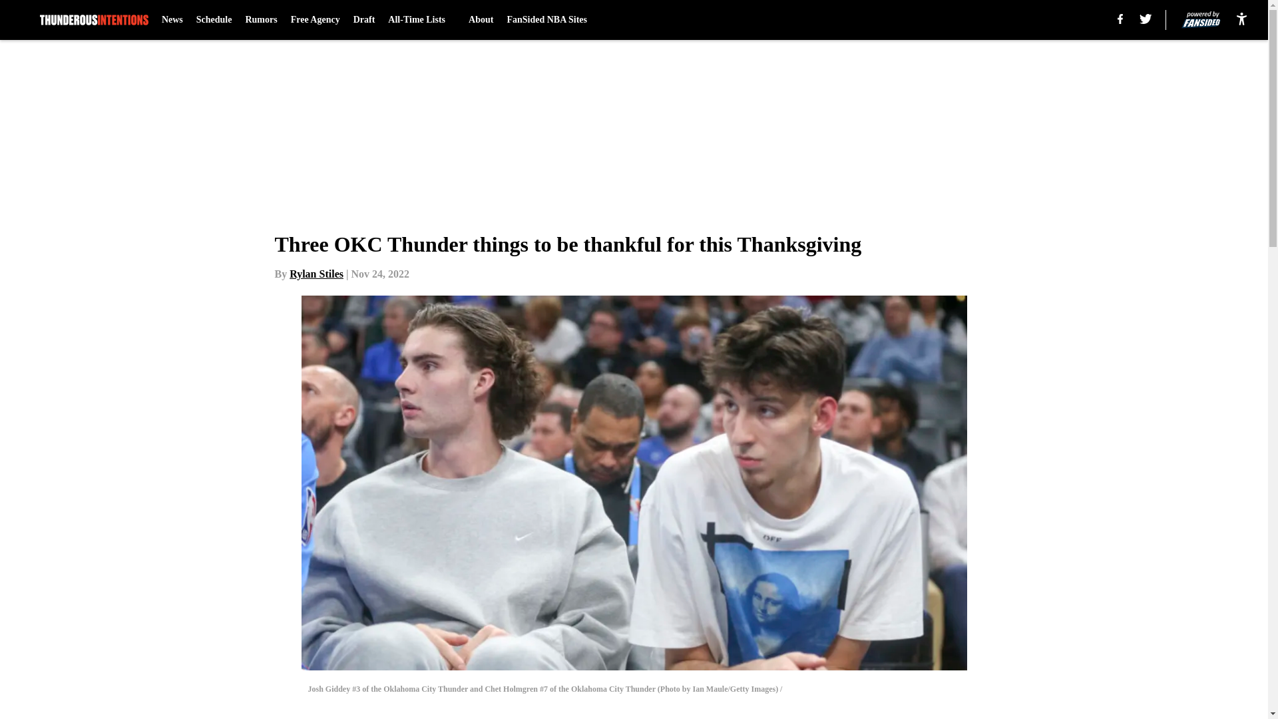  Describe the element at coordinates (316, 20) in the screenshot. I see `Free Agency` at that location.